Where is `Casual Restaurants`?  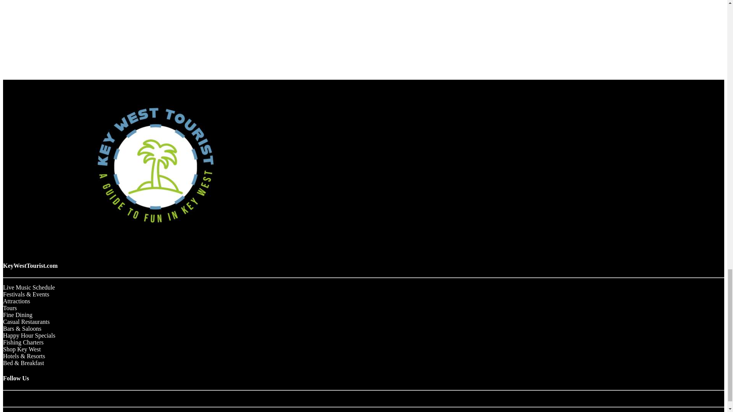 Casual Restaurants is located at coordinates (26, 322).